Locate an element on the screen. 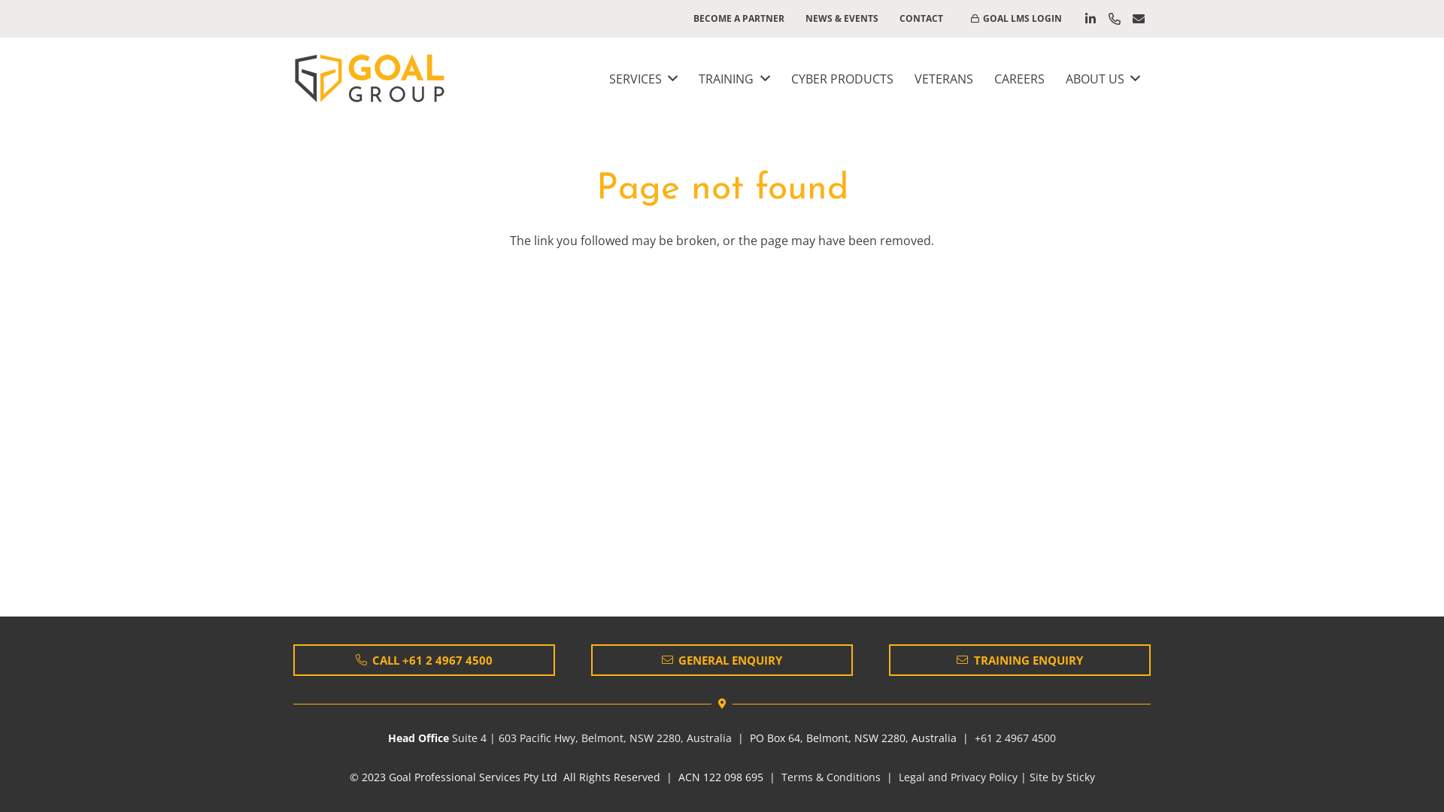 This screenshot has height=812, width=1444. SERVICES is located at coordinates (644, 79).